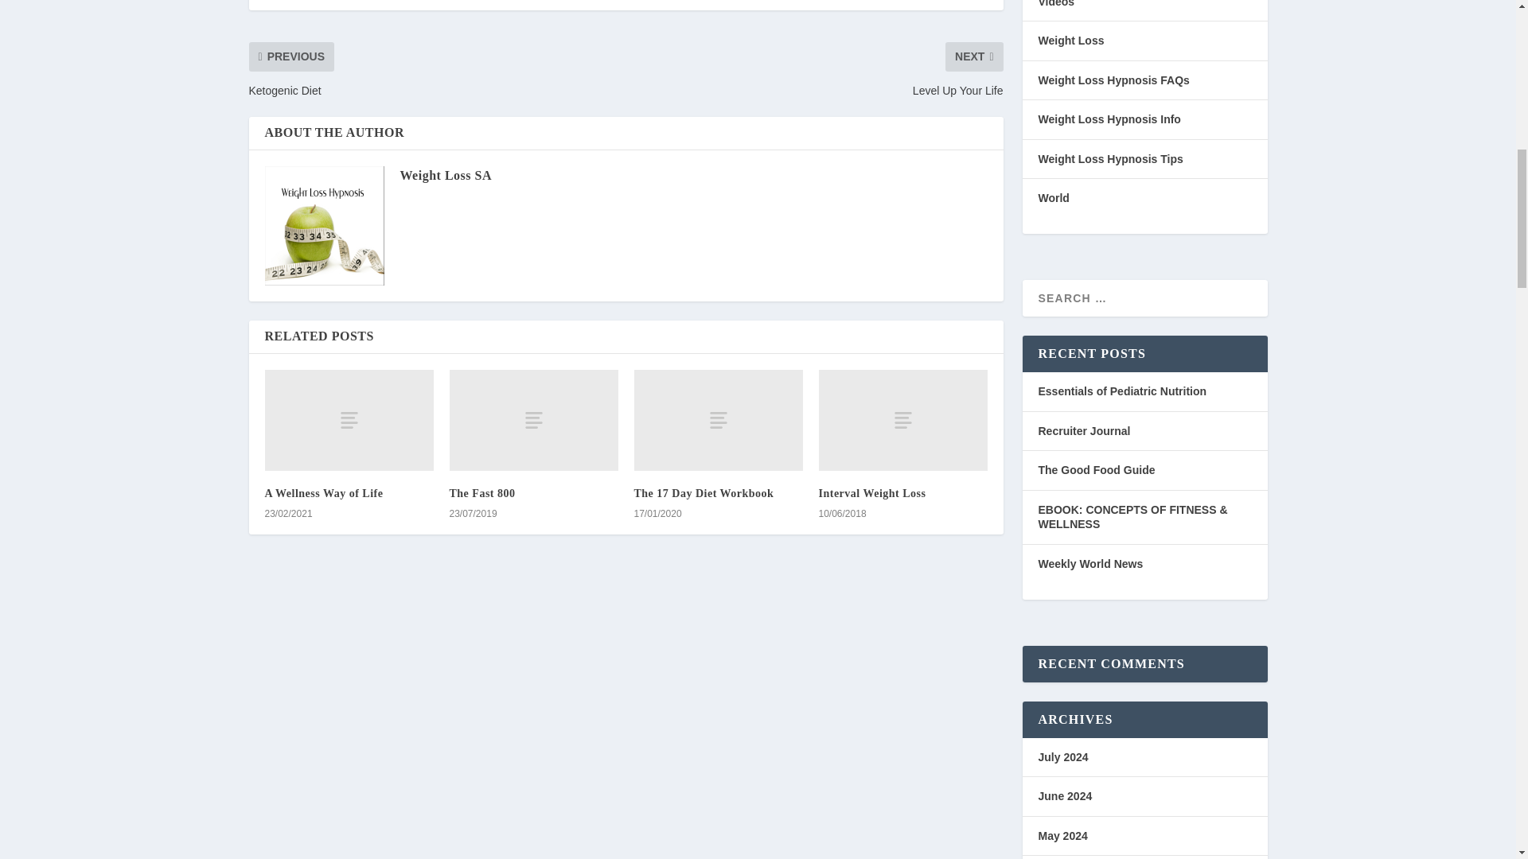 The width and height of the screenshot is (1528, 859). What do you see at coordinates (349, 420) in the screenshot?
I see `A Wellness Way of Life` at bounding box center [349, 420].